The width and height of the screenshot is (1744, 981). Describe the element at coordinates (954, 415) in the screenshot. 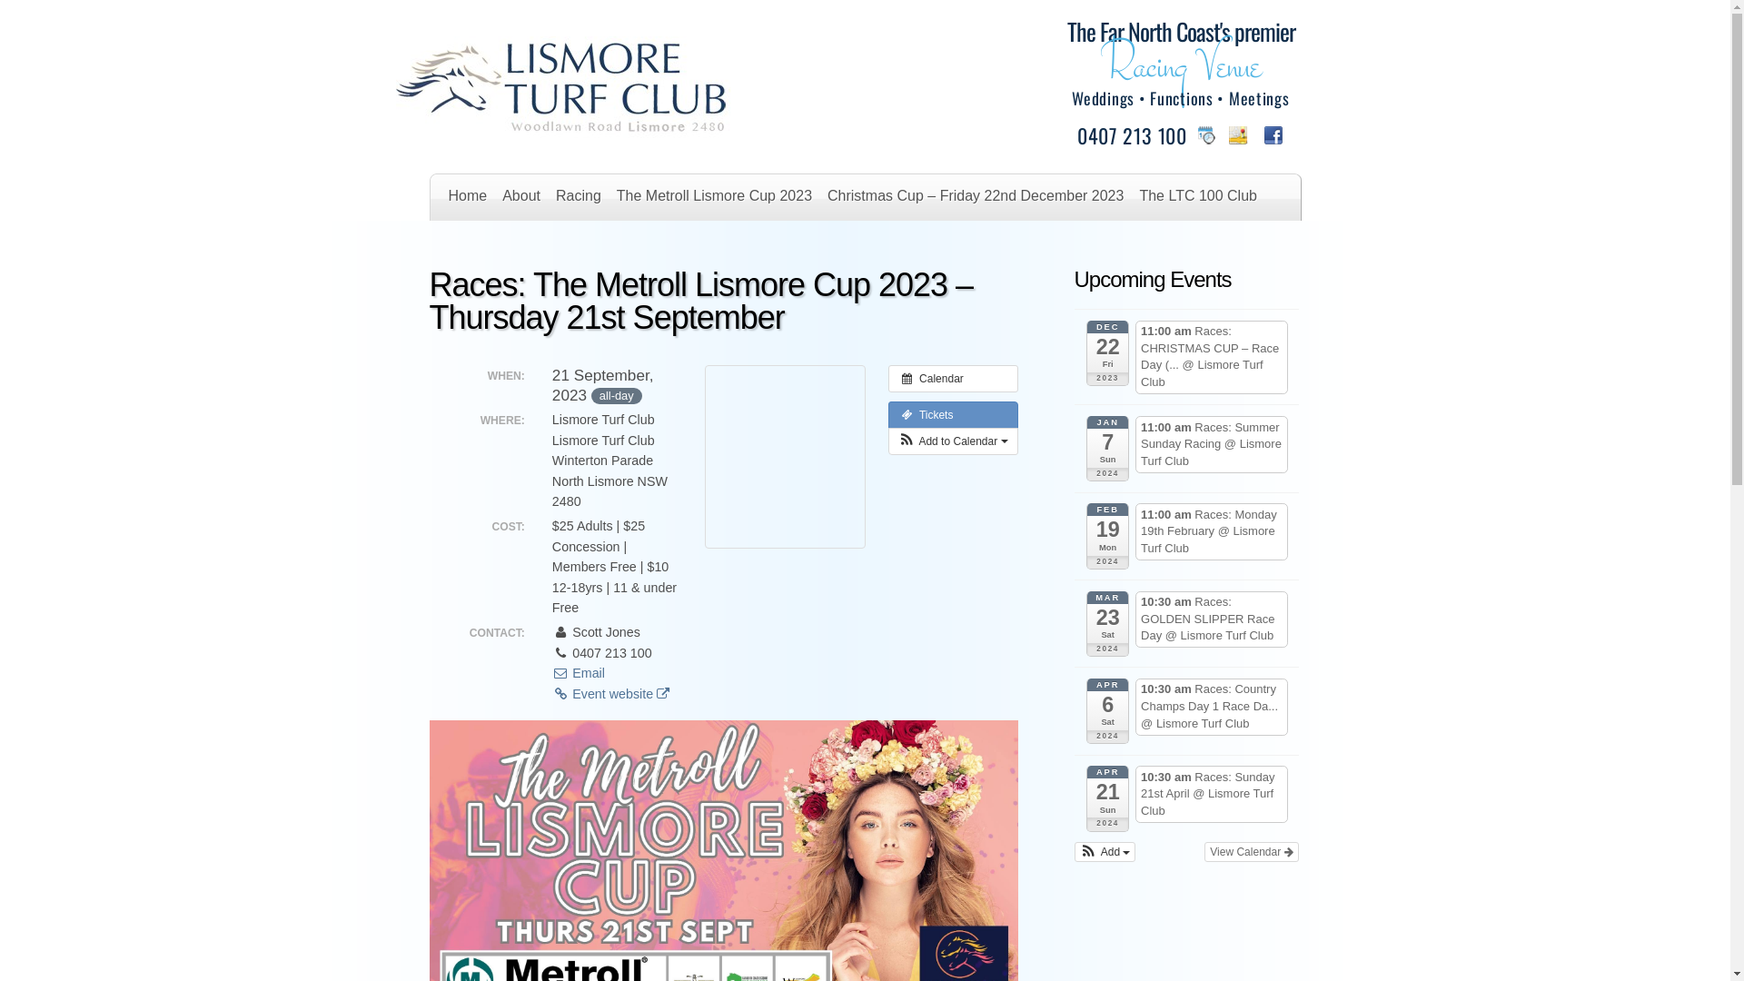

I see `Tickets` at that location.